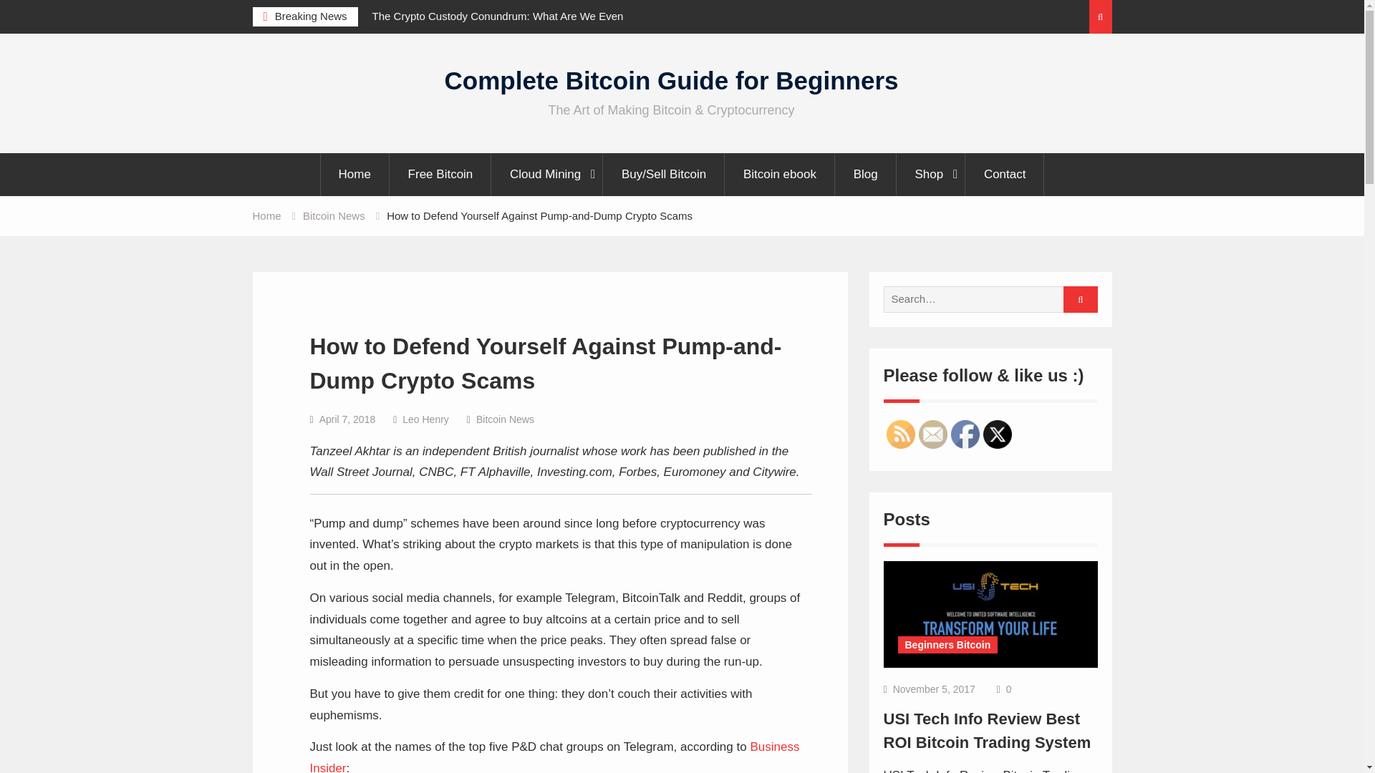 The image size is (1375, 773). Describe the element at coordinates (266, 215) in the screenshot. I see `Home` at that location.